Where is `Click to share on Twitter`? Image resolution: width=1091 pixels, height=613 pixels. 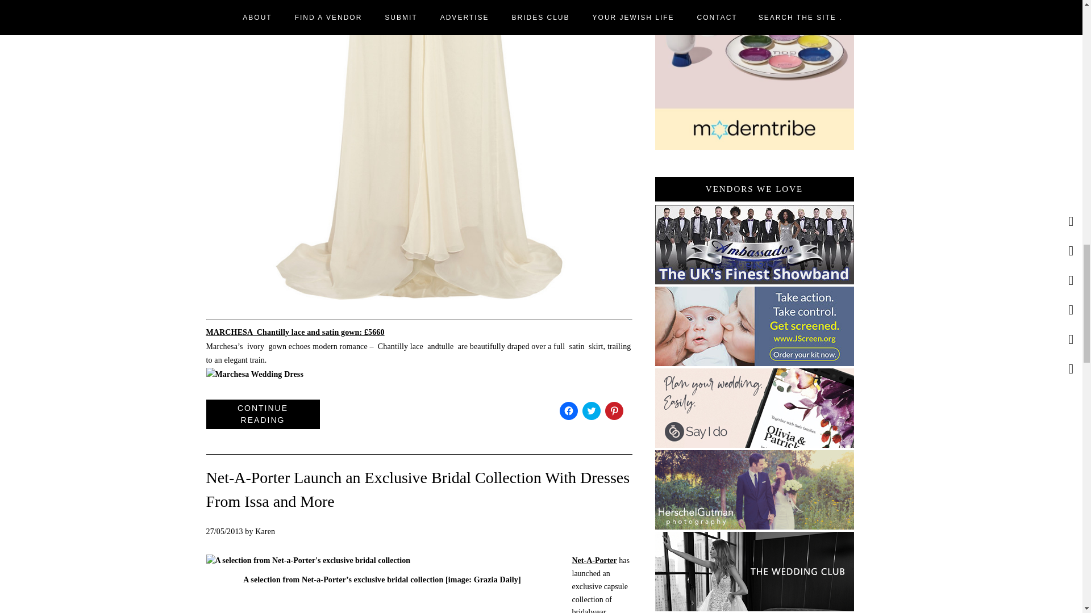 Click to share on Twitter is located at coordinates (591, 411).